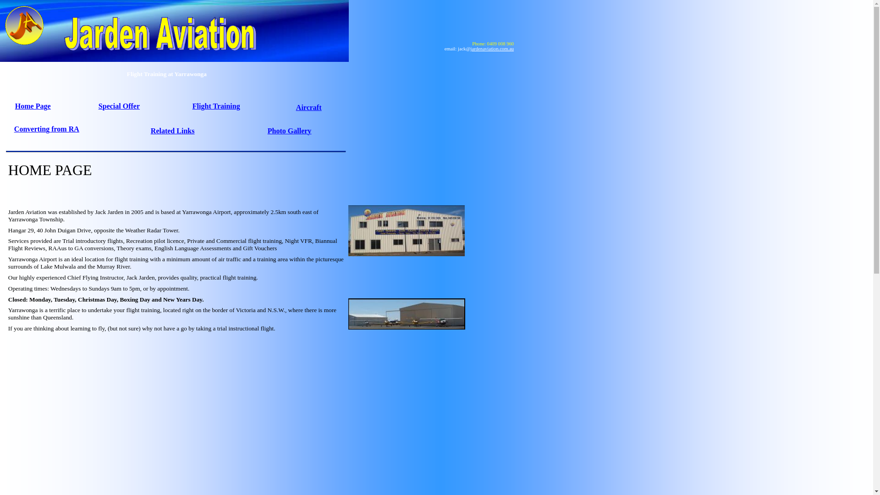 This screenshot has width=880, height=495. Describe the element at coordinates (290, 132) in the screenshot. I see `Photo Gallery` at that location.